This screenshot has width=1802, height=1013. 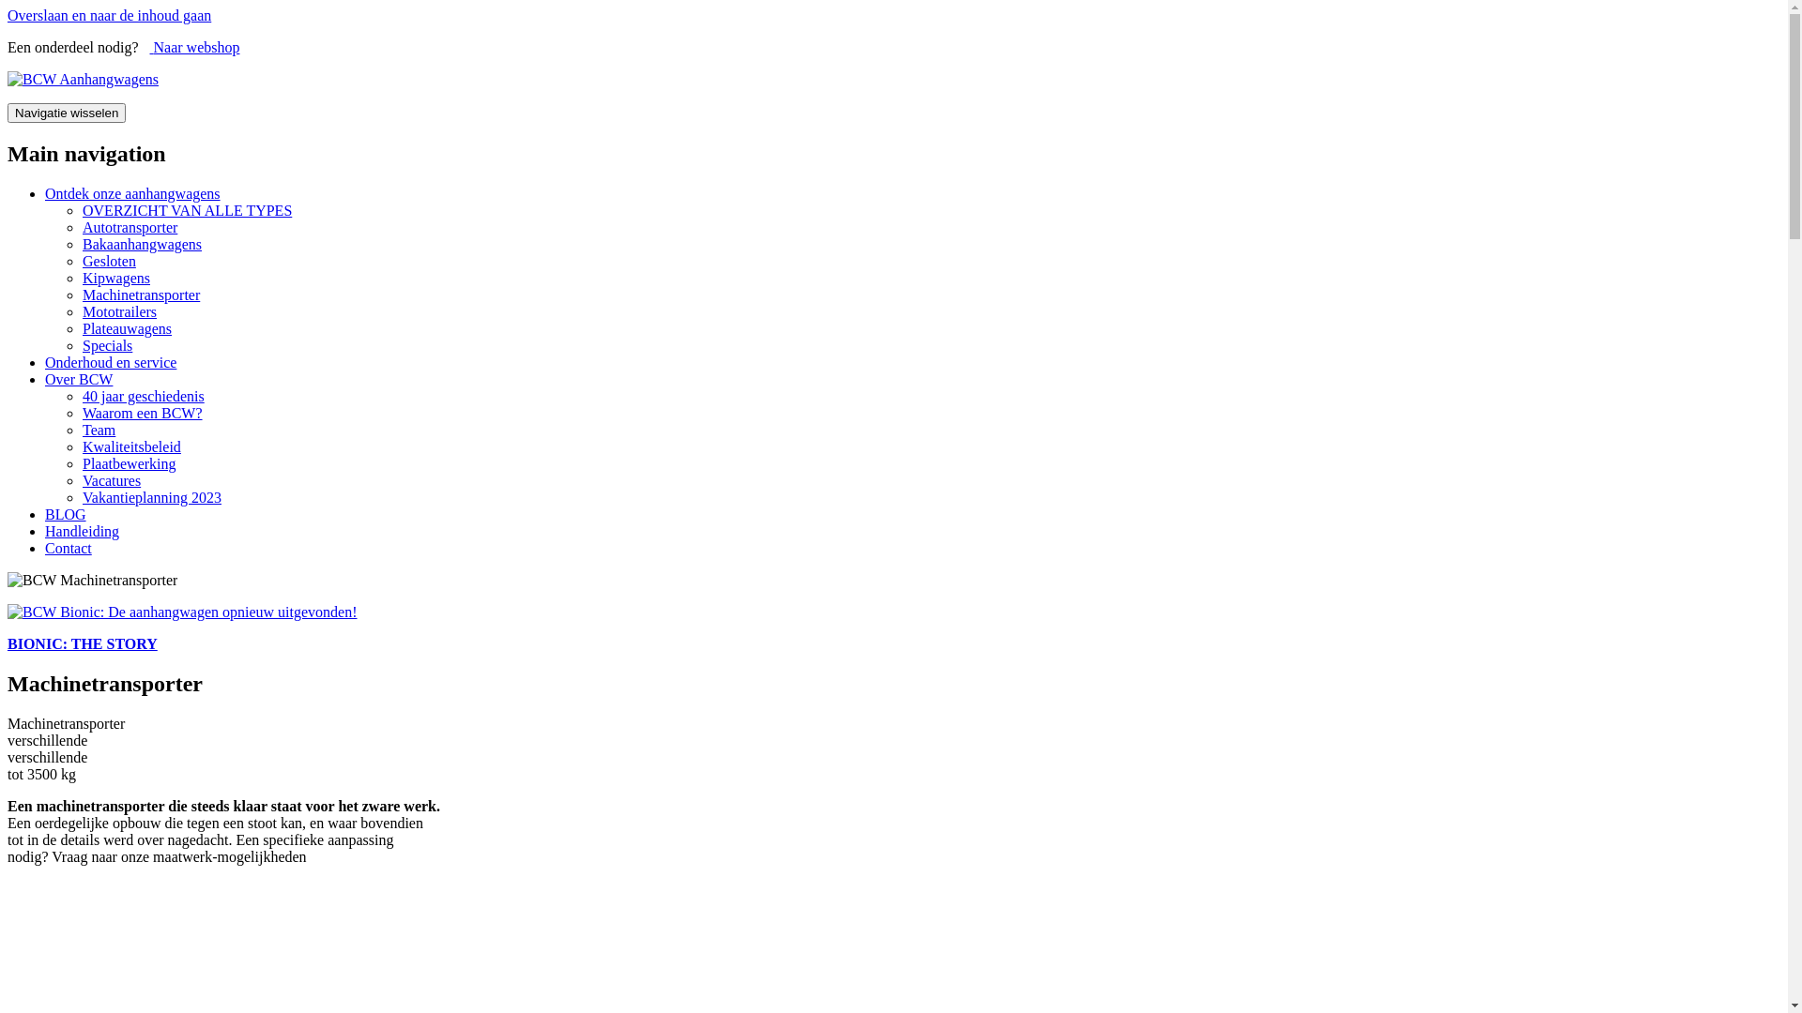 I want to click on Bionic, so click(x=182, y=612).